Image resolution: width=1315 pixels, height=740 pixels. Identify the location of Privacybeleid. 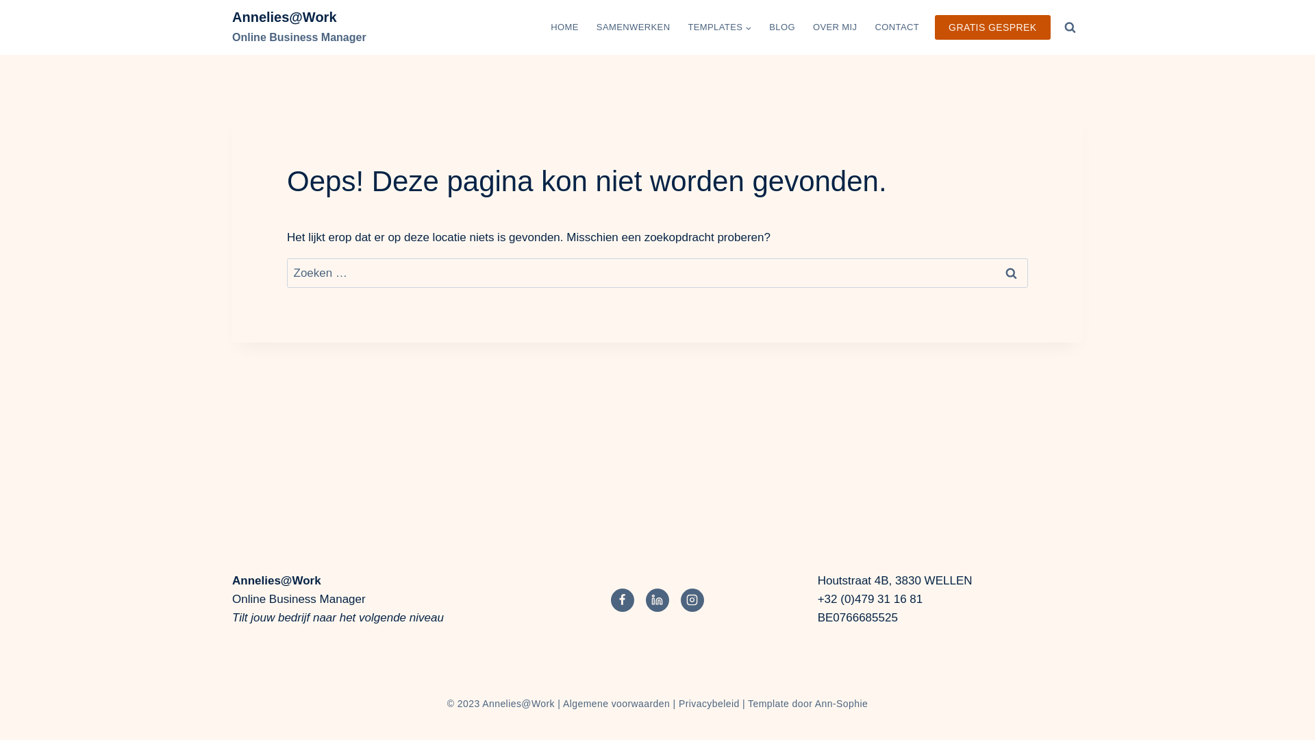
(710, 704).